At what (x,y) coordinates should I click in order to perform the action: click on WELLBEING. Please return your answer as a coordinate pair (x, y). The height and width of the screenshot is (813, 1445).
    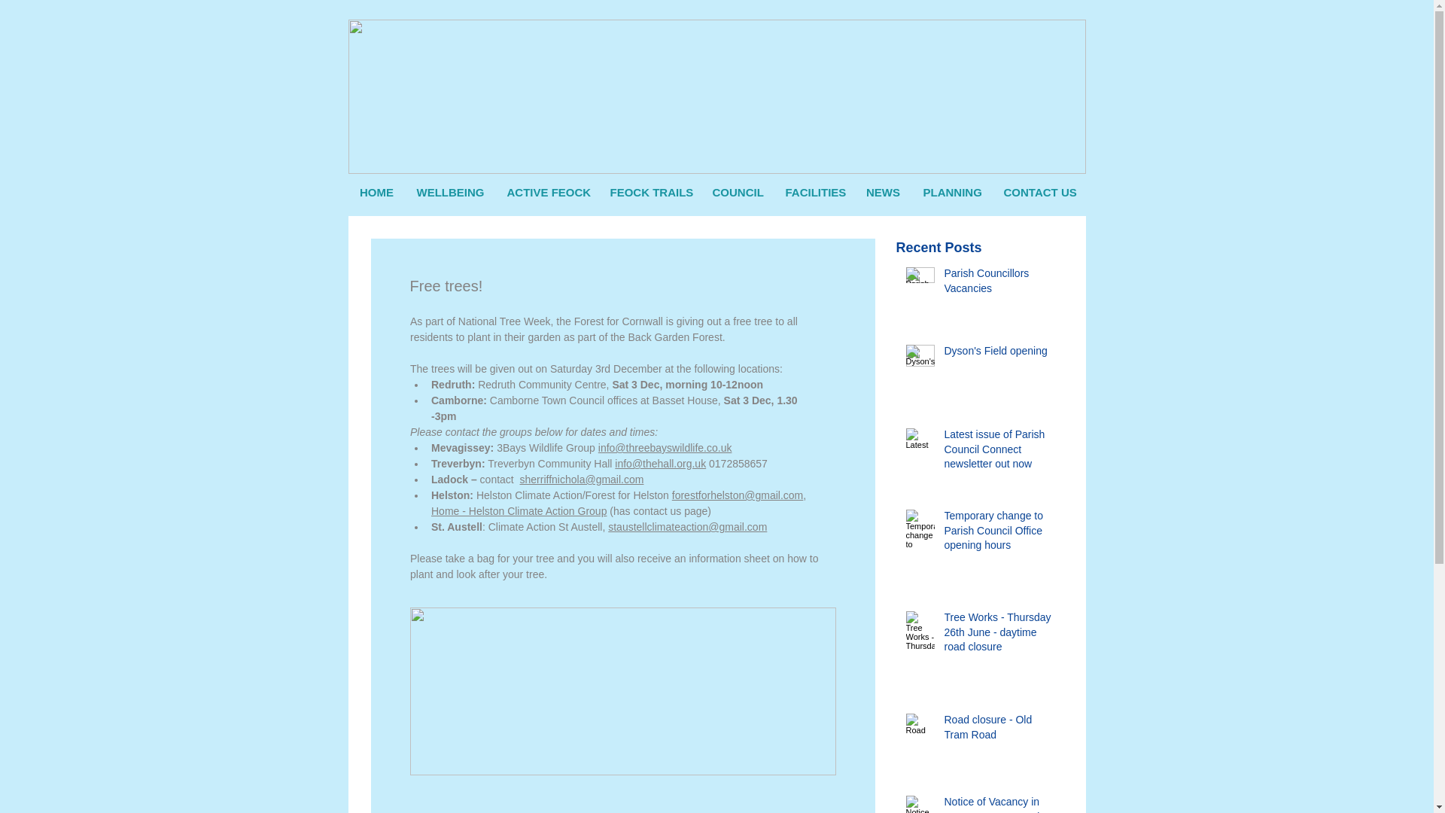
    Looking at the image, I should click on (450, 193).